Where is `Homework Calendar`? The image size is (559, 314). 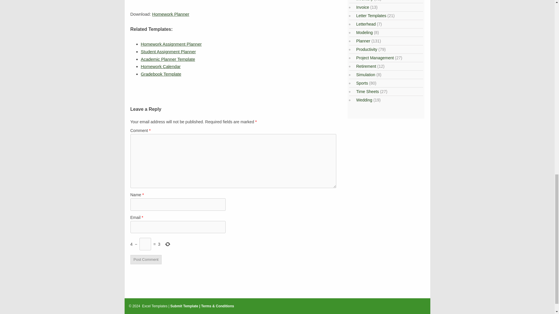
Homework Calendar is located at coordinates (161, 66).